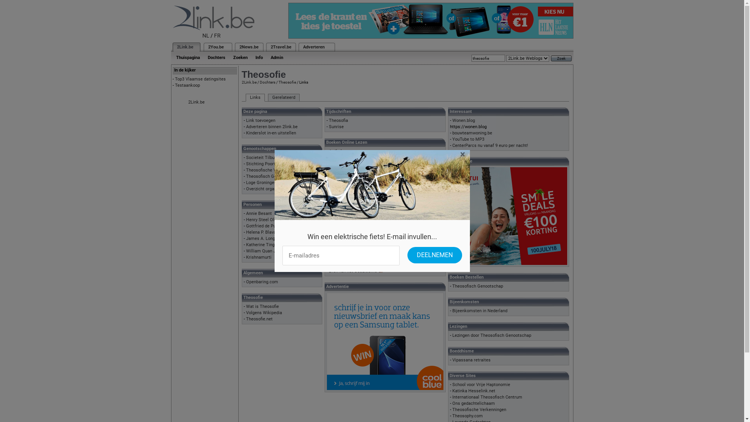  Describe the element at coordinates (264, 220) in the screenshot. I see `Henry Steel Olcott` at that location.